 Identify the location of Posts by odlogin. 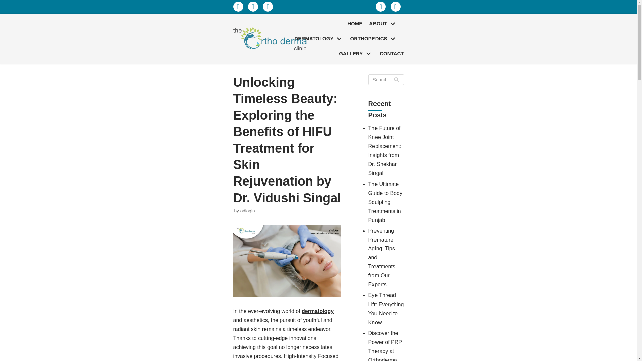
(247, 211).